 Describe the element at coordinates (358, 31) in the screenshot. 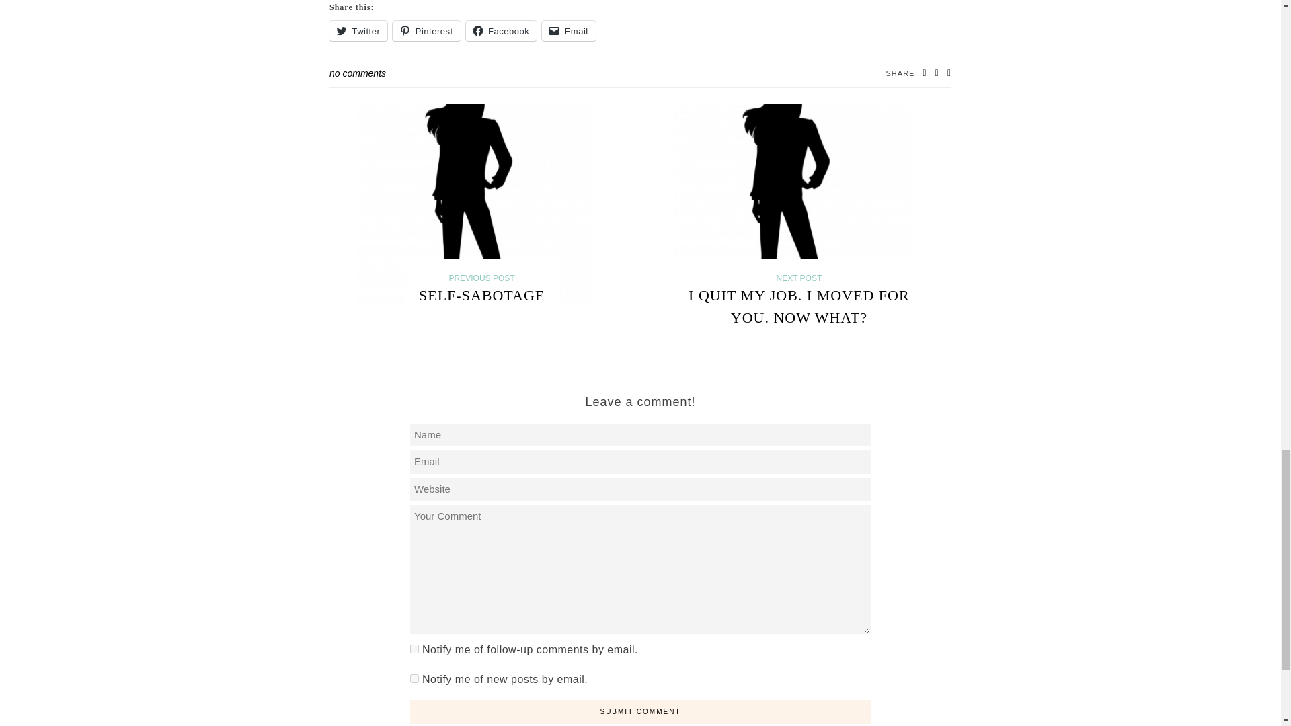

I see `Twitter` at that location.